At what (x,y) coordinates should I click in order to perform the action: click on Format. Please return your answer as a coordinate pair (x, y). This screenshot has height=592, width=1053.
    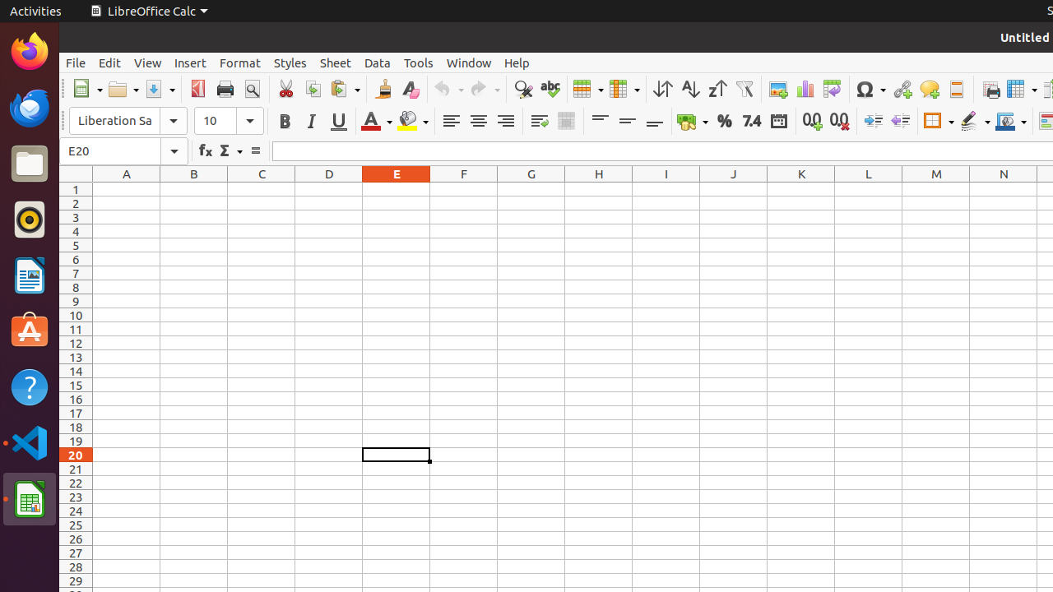
    Looking at the image, I should click on (240, 62).